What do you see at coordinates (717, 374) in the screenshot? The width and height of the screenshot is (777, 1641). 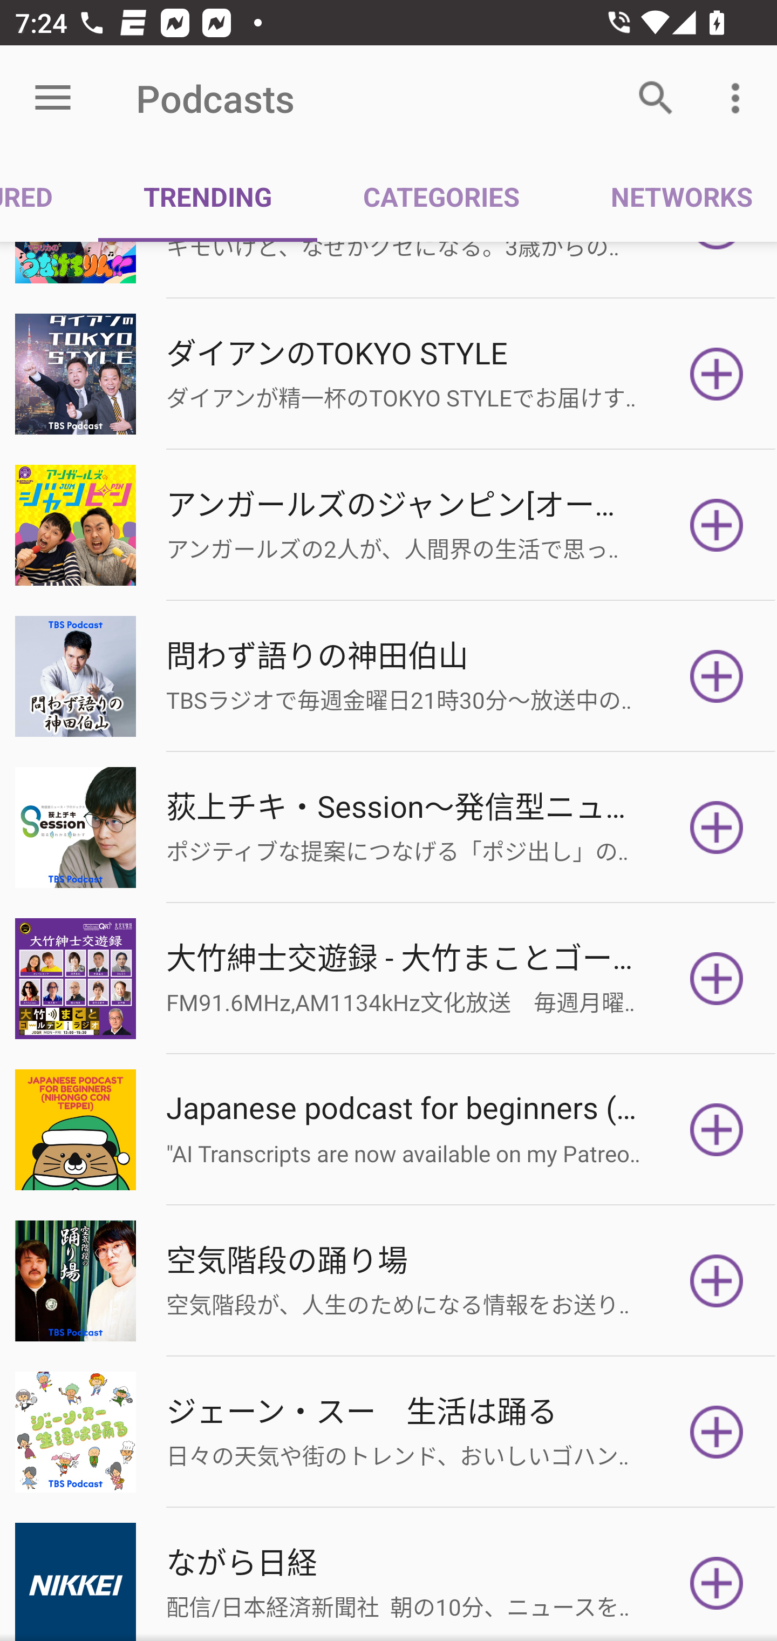 I see `Subscribe` at bounding box center [717, 374].